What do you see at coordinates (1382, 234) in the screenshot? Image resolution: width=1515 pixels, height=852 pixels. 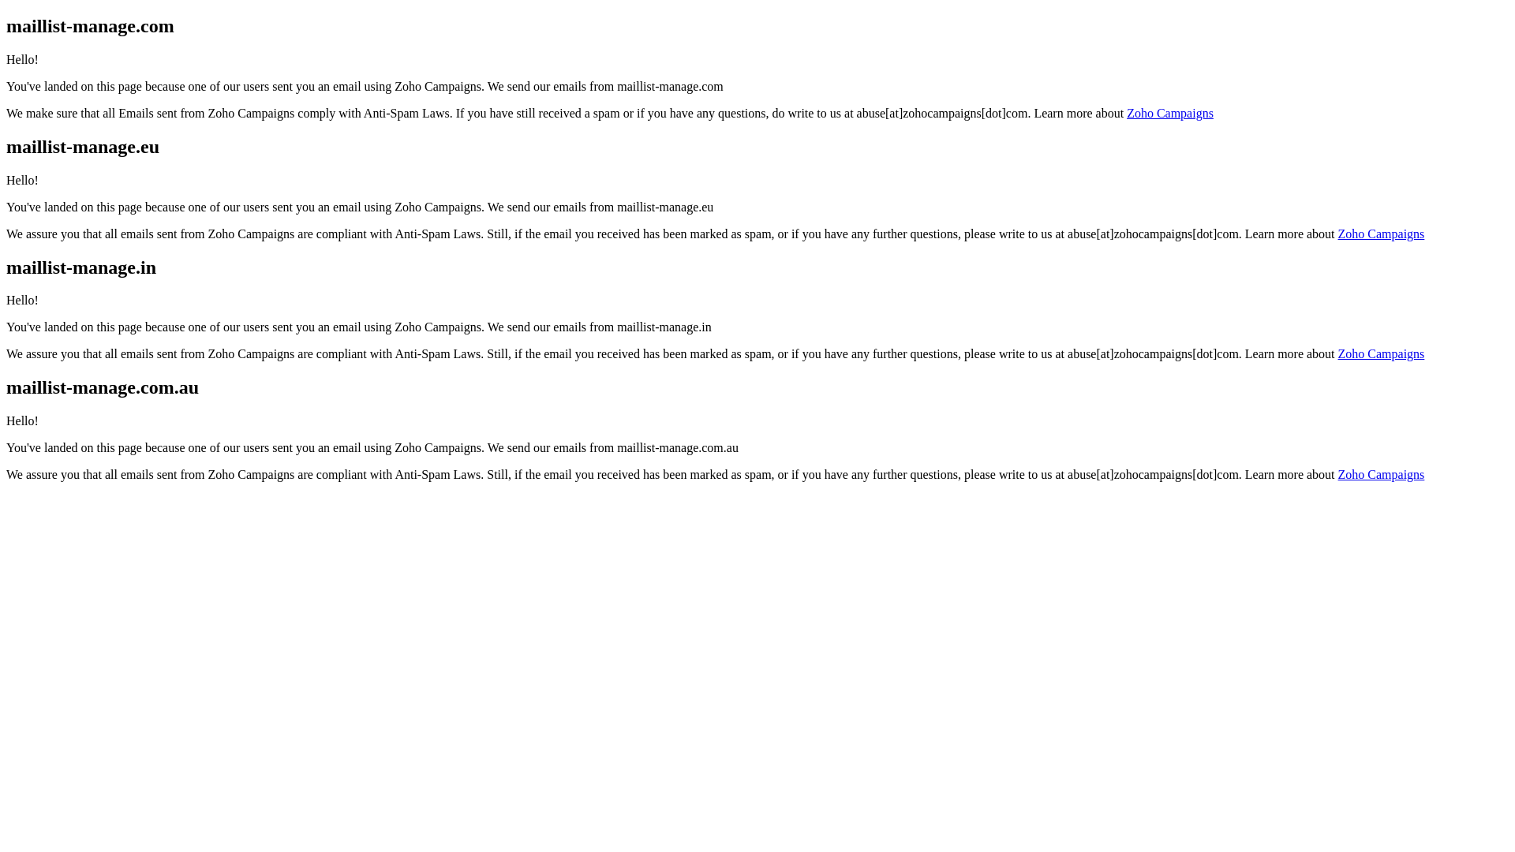 I see `Zoho Campaigns` at bounding box center [1382, 234].